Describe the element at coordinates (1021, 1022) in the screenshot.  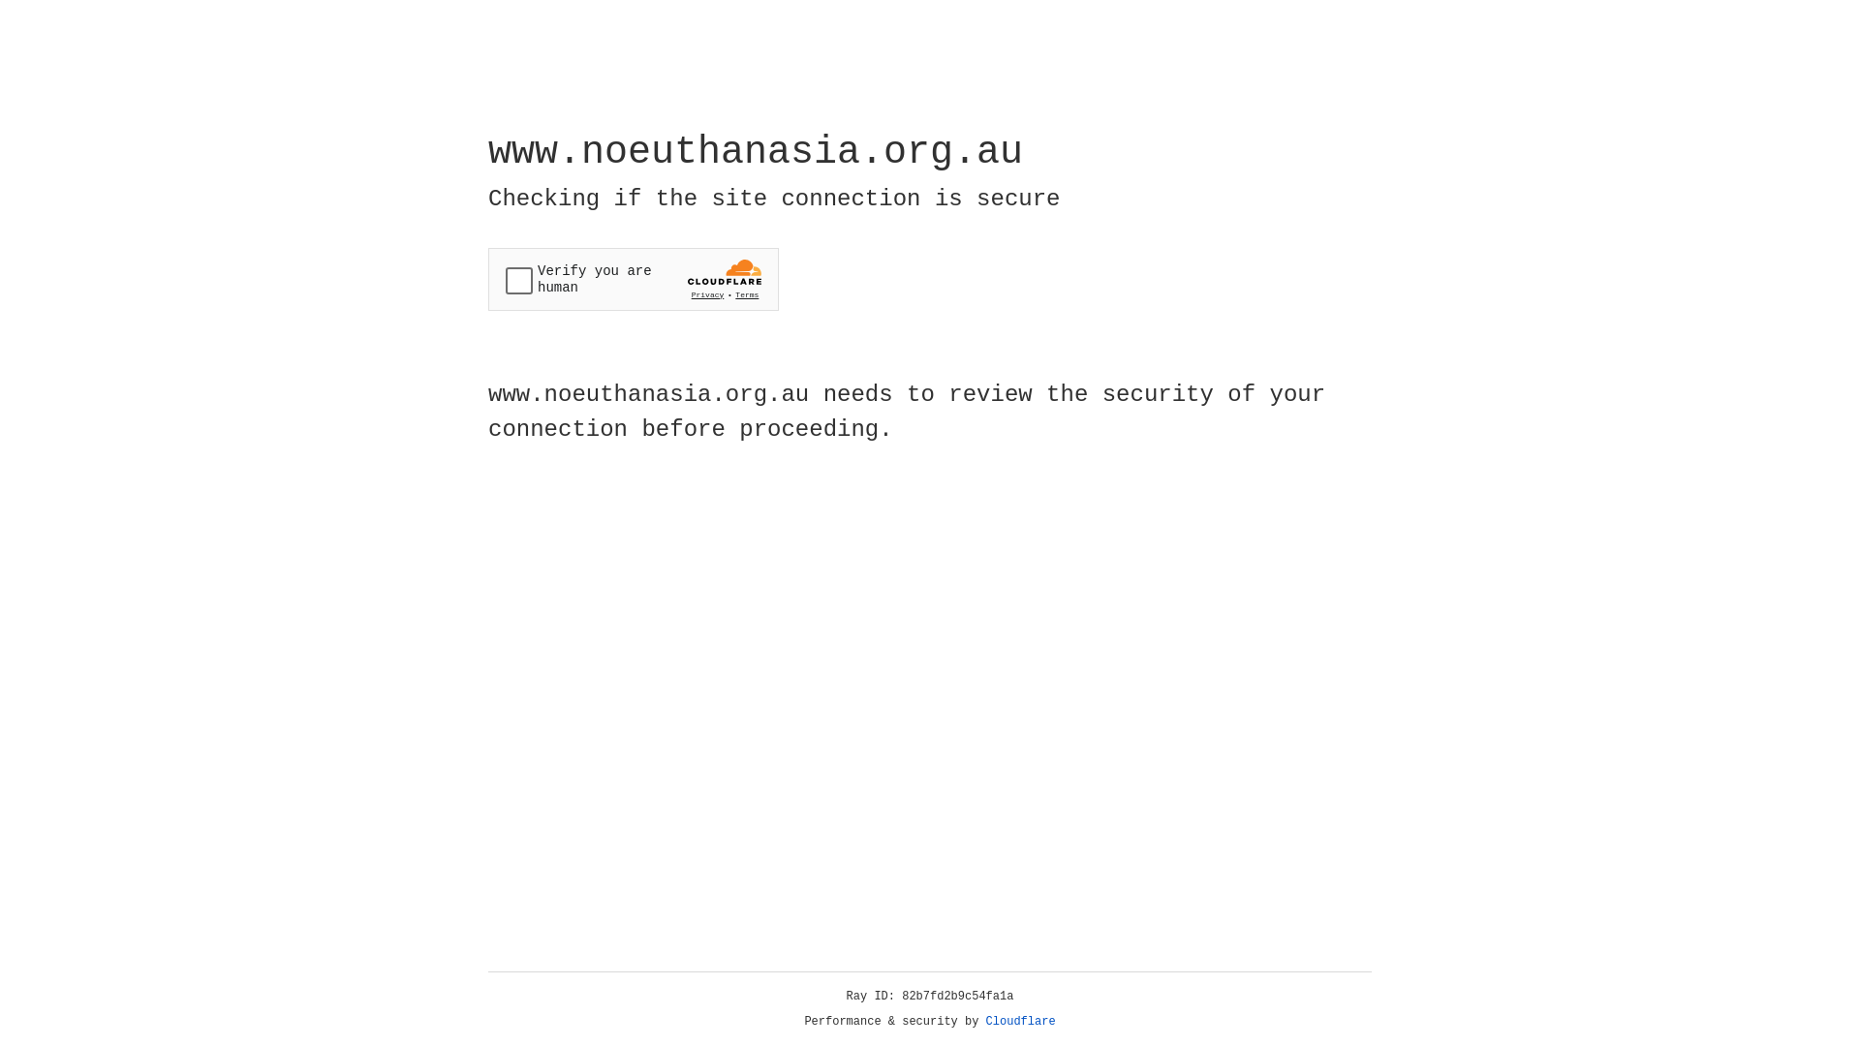
I see `Cloudflare` at that location.